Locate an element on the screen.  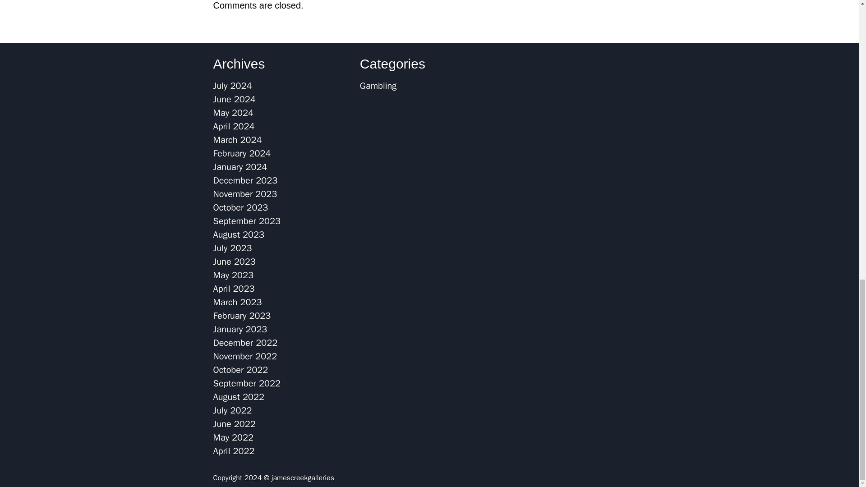
March 2023 is located at coordinates (237, 302).